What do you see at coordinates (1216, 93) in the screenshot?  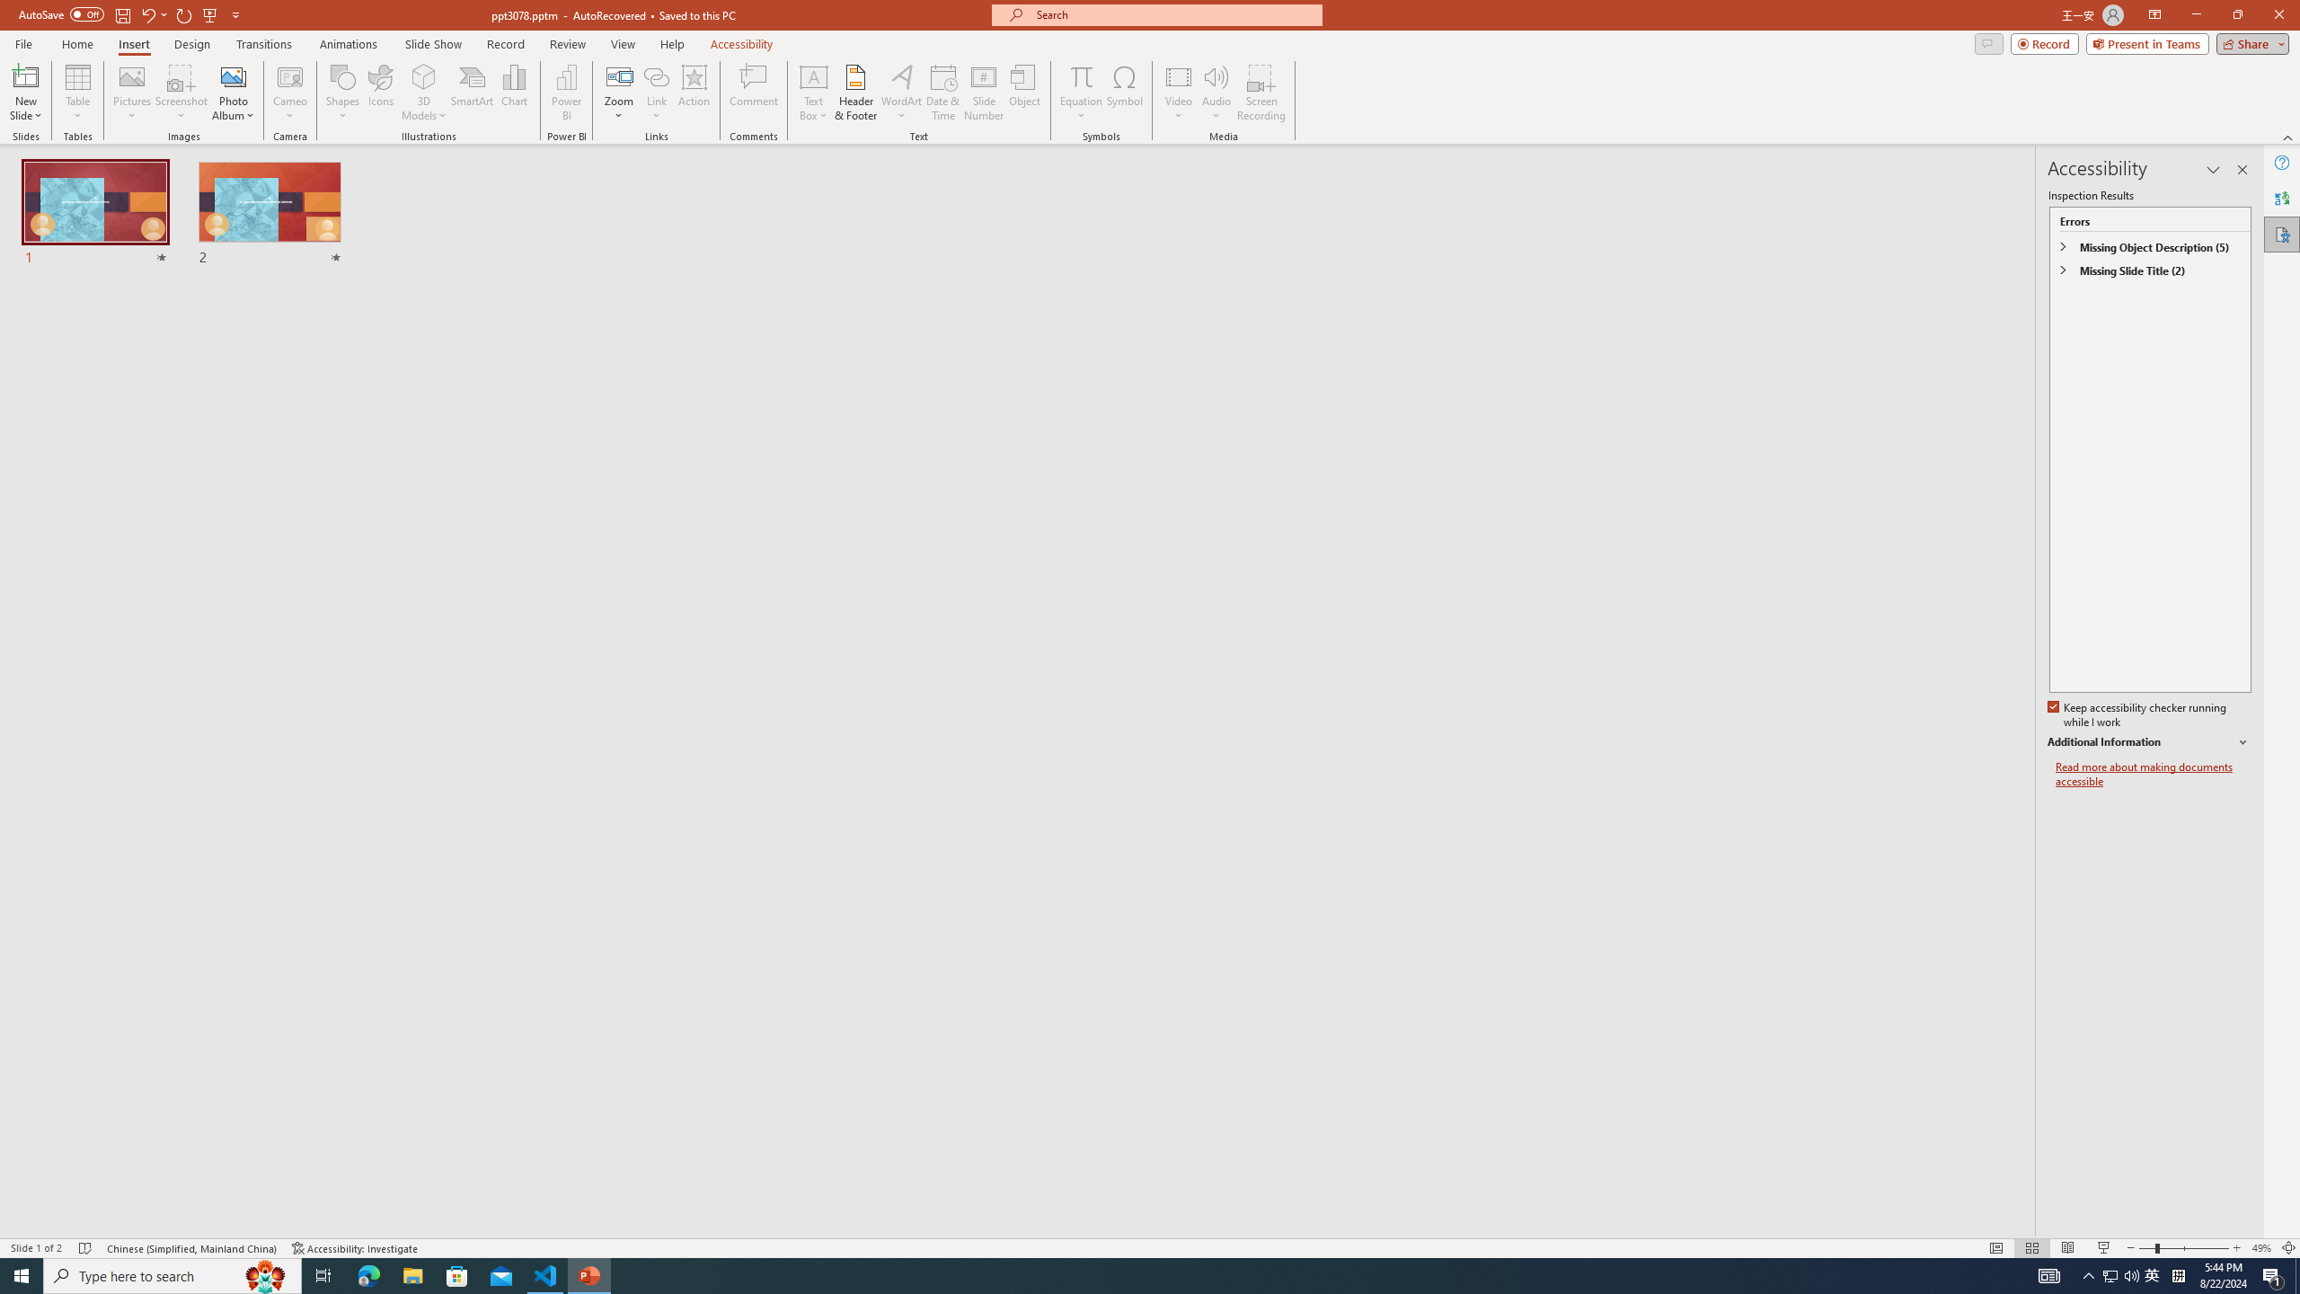 I see `Audio` at bounding box center [1216, 93].